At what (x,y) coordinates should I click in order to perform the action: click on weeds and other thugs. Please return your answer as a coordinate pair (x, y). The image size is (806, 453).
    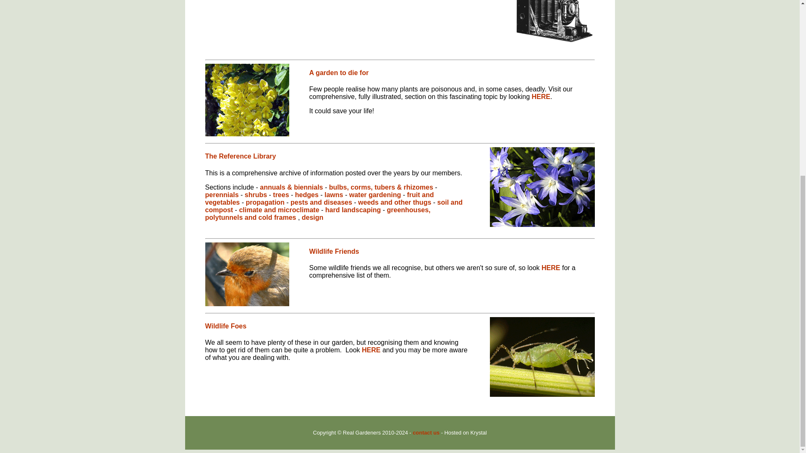
    Looking at the image, I should click on (395, 202).